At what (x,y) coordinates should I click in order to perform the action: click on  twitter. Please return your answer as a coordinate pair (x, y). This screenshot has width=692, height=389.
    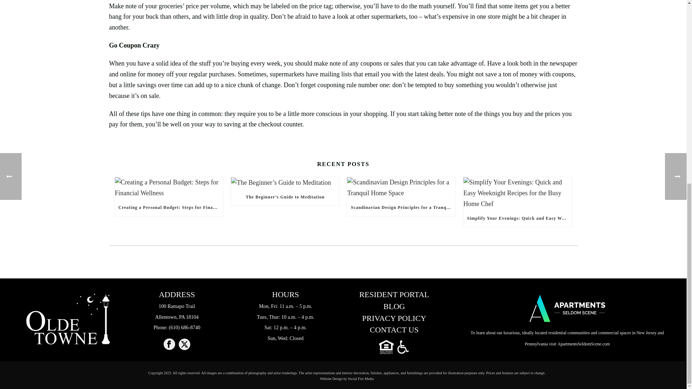
    Looking at the image, I should click on (185, 345).